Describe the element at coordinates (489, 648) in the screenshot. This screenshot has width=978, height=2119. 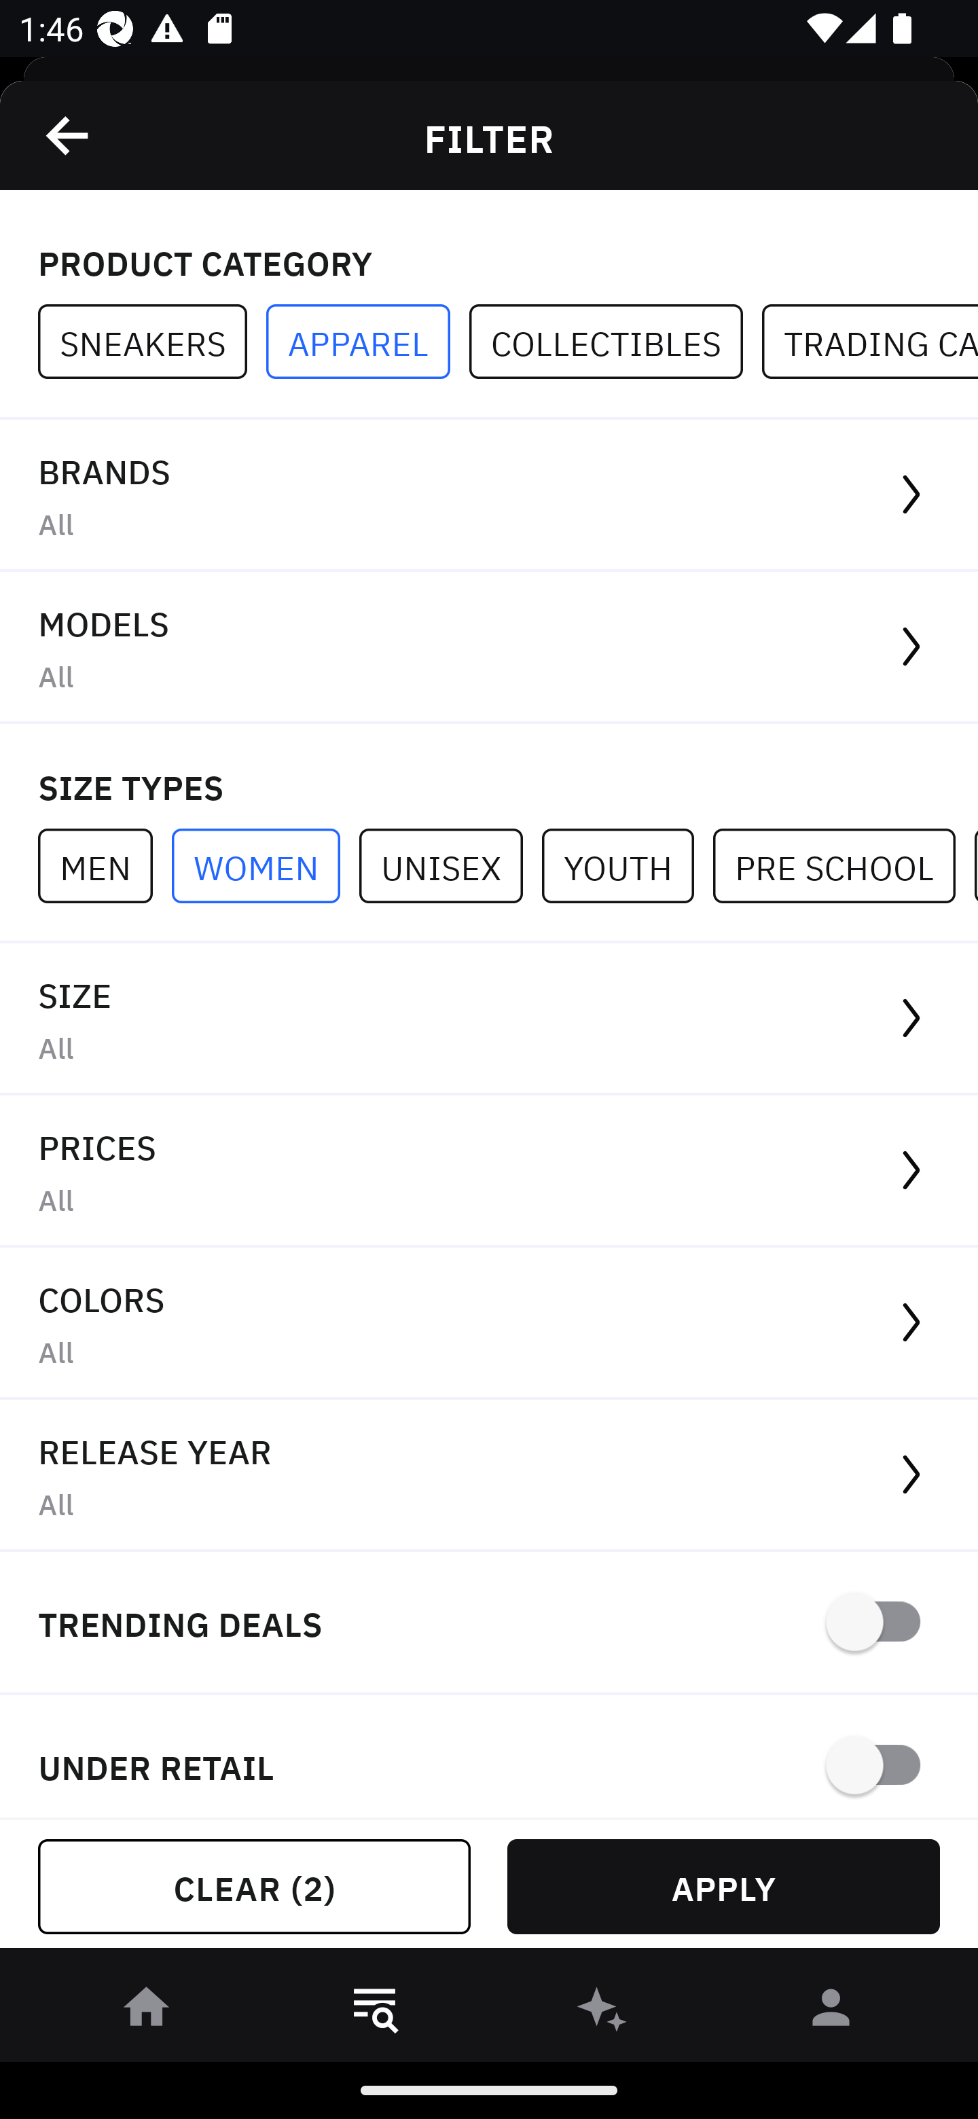
I see `MODELS All` at that location.